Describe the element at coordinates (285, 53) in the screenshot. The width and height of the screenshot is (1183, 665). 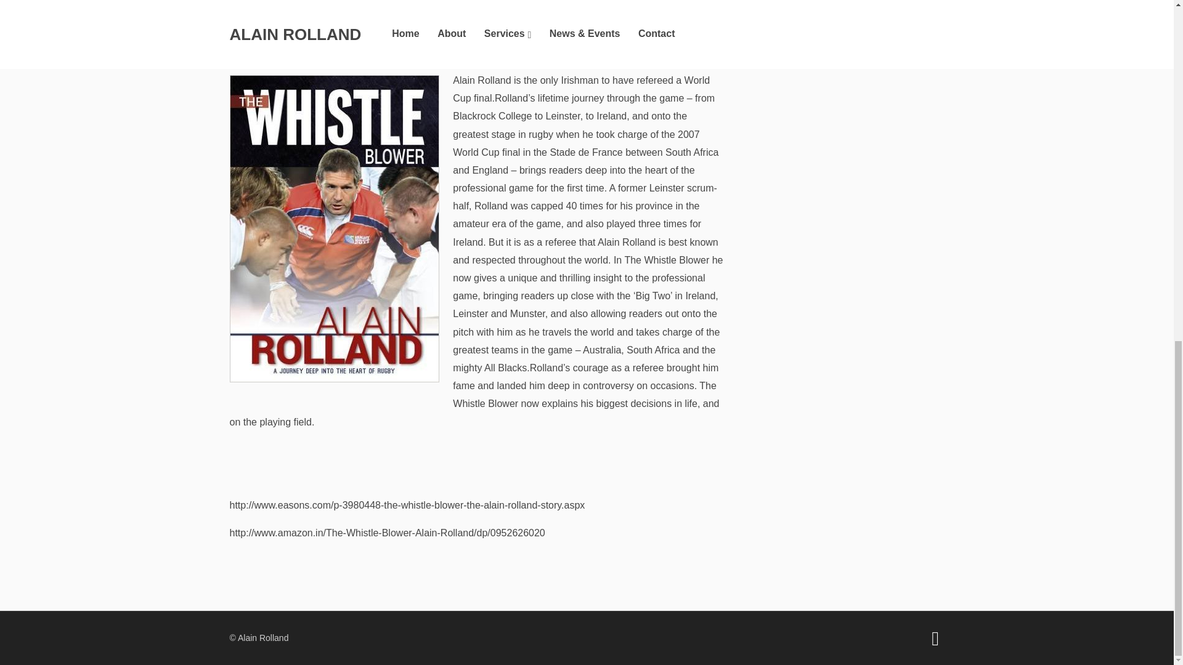
I see `News` at that location.